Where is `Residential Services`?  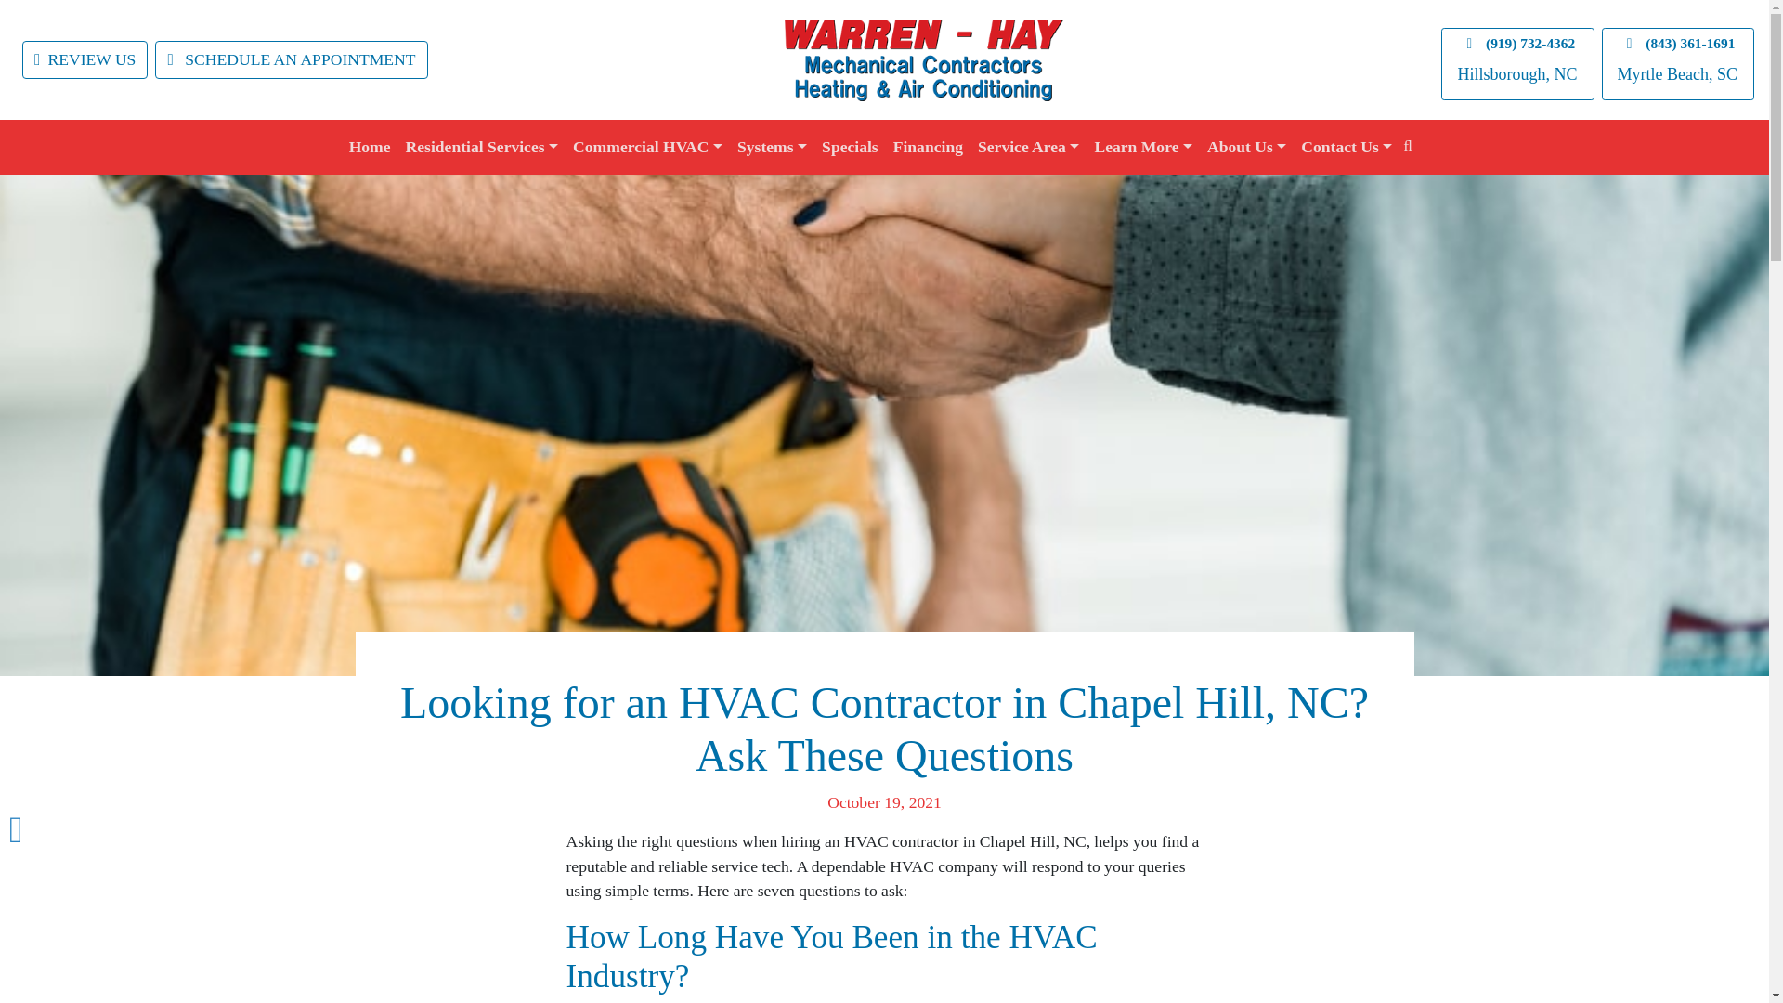
Residential Services is located at coordinates (482, 147).